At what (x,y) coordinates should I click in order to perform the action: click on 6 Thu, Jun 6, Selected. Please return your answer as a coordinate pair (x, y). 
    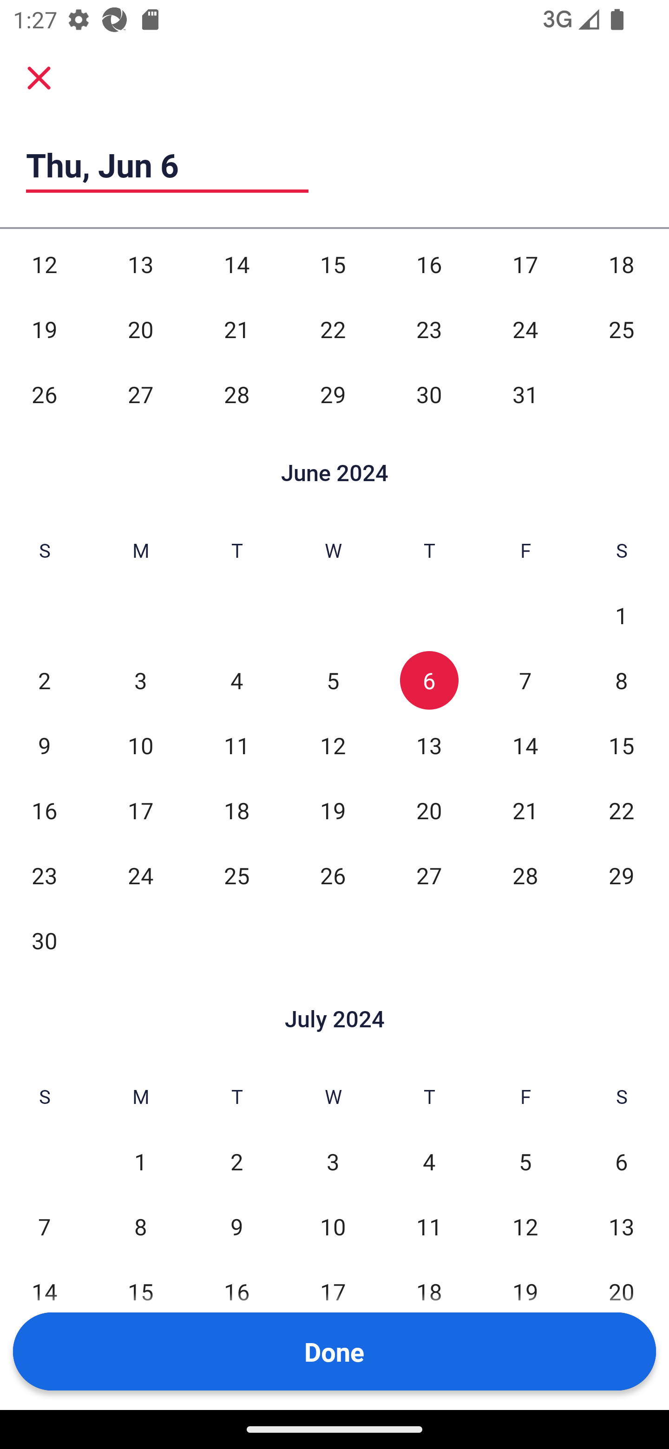
    Looking at the image, I should click on (429, 680).